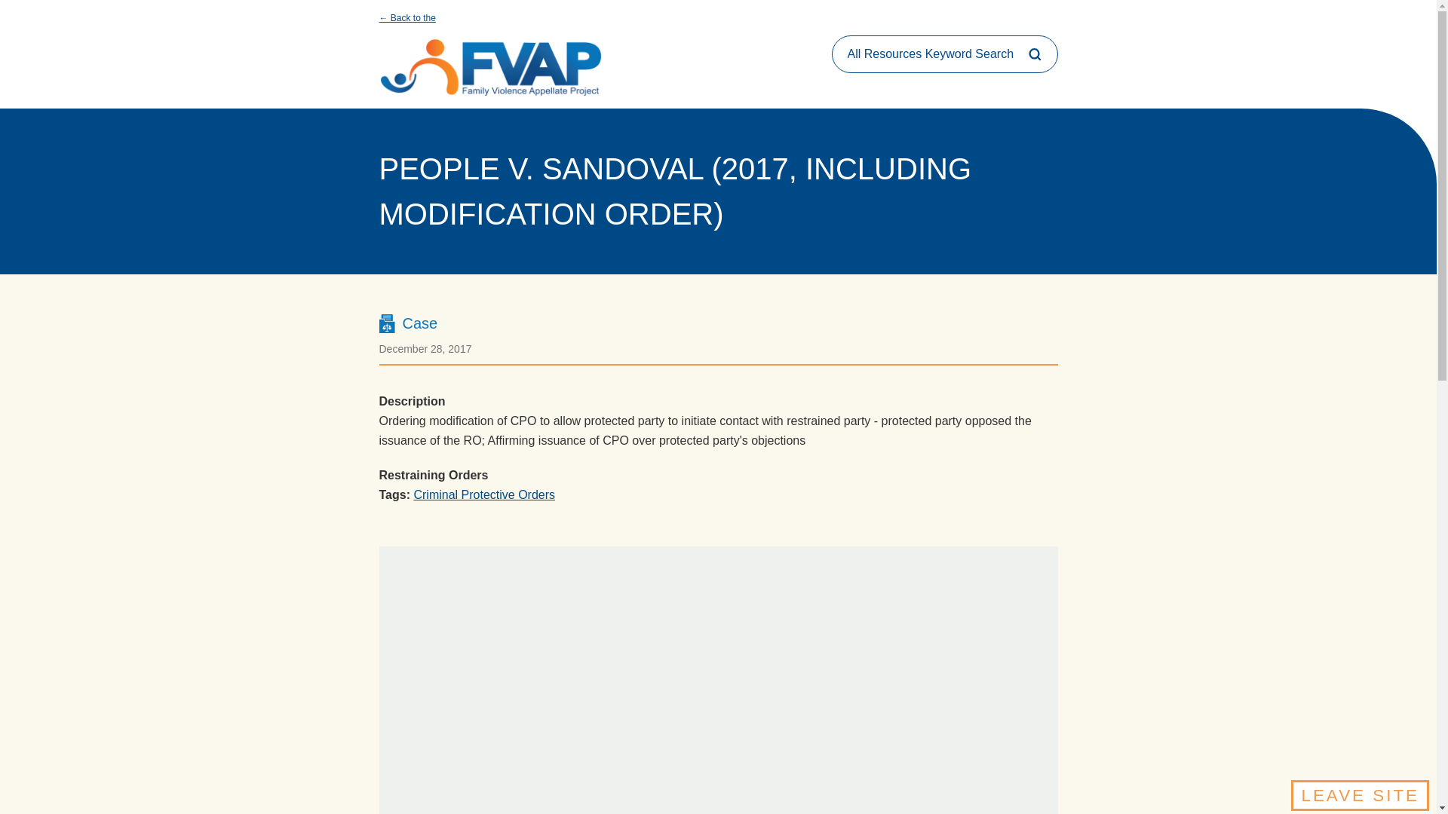 Image resolution: width=1448 pixels, height=814 pixels. What do you see at coordinates (1361, 794) in the screenshot?
I see `LEAVE SITE` at bounding box center [1361, 794].